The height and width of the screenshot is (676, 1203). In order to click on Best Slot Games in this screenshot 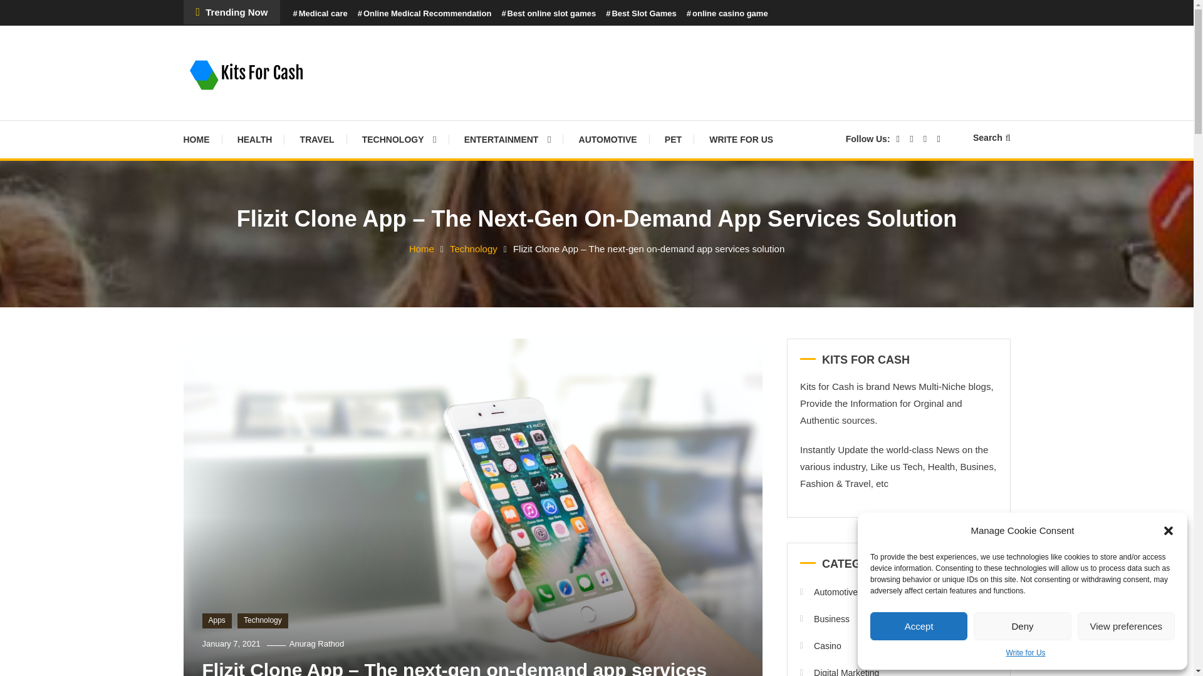, I will do `click(641, 14)`.